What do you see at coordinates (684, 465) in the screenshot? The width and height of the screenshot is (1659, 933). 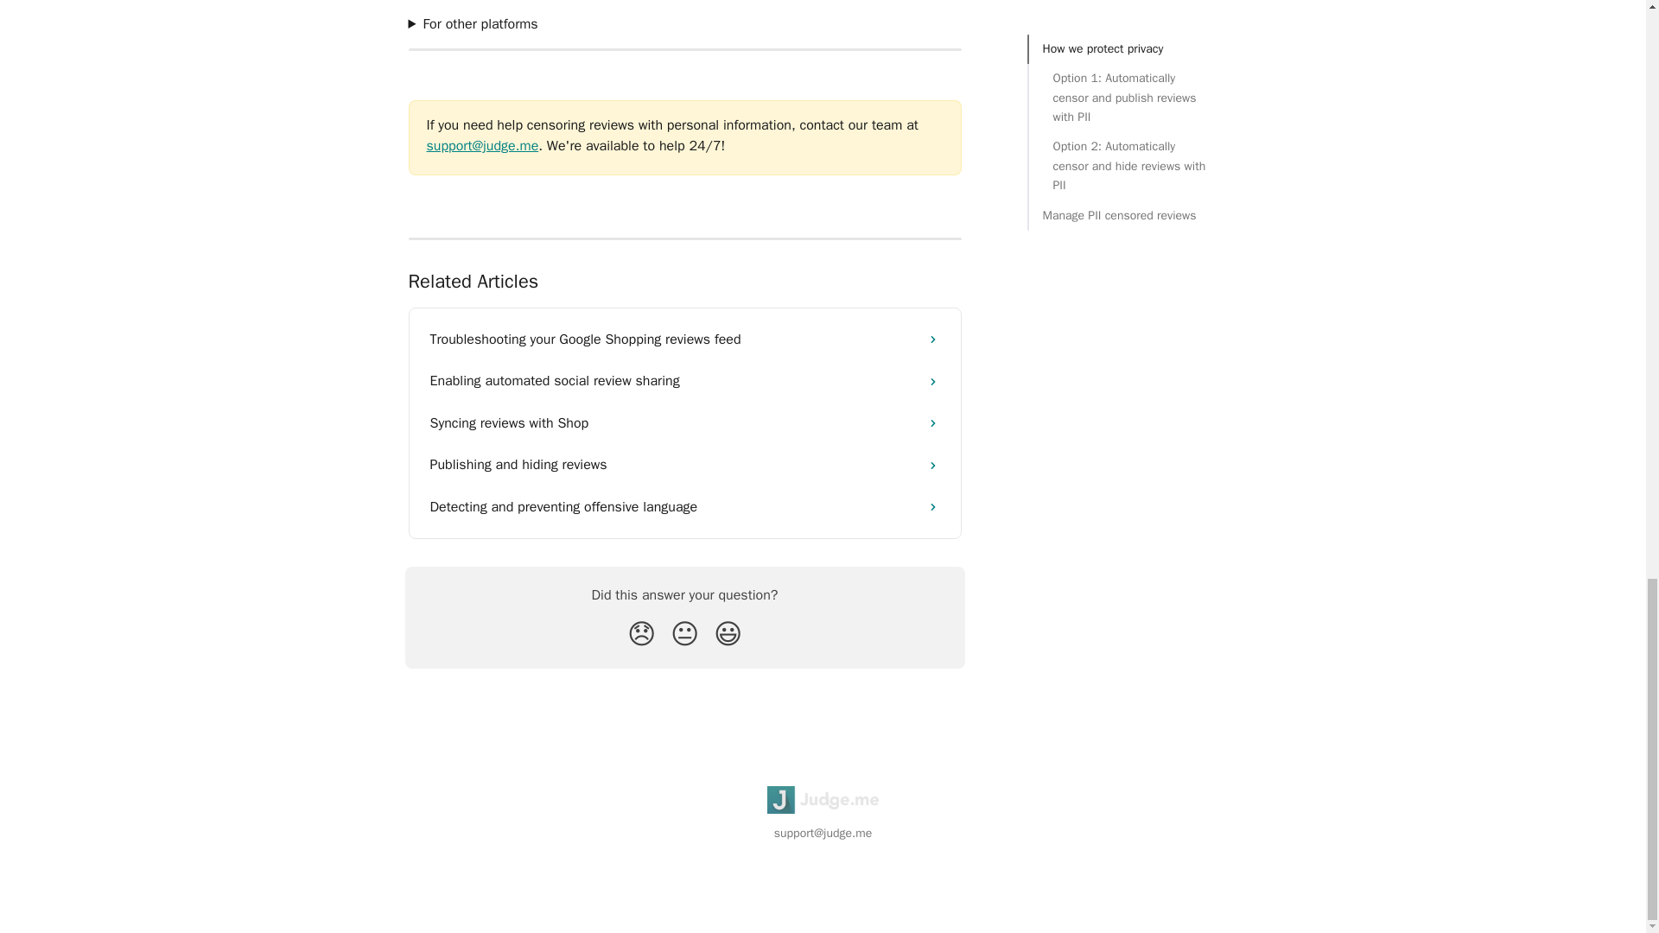 I see `Publishing and hiding reviews` at bounding box center [684, 465].